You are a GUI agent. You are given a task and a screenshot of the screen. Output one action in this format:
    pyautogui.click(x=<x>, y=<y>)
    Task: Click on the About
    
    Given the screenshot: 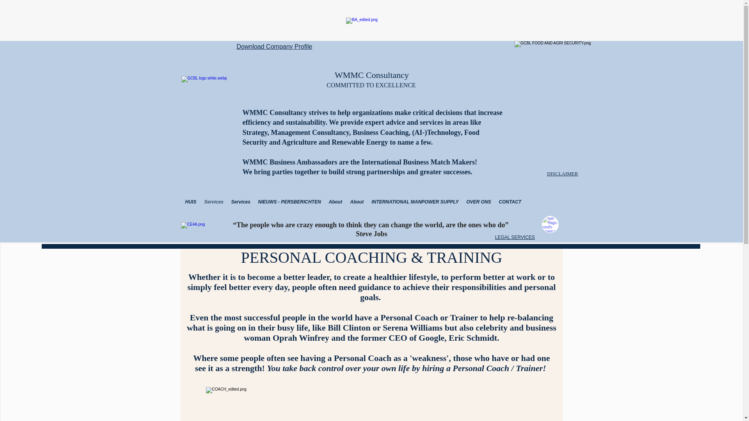 What is the action you would take?
    pyautogui.click(x=335, y=202)
    